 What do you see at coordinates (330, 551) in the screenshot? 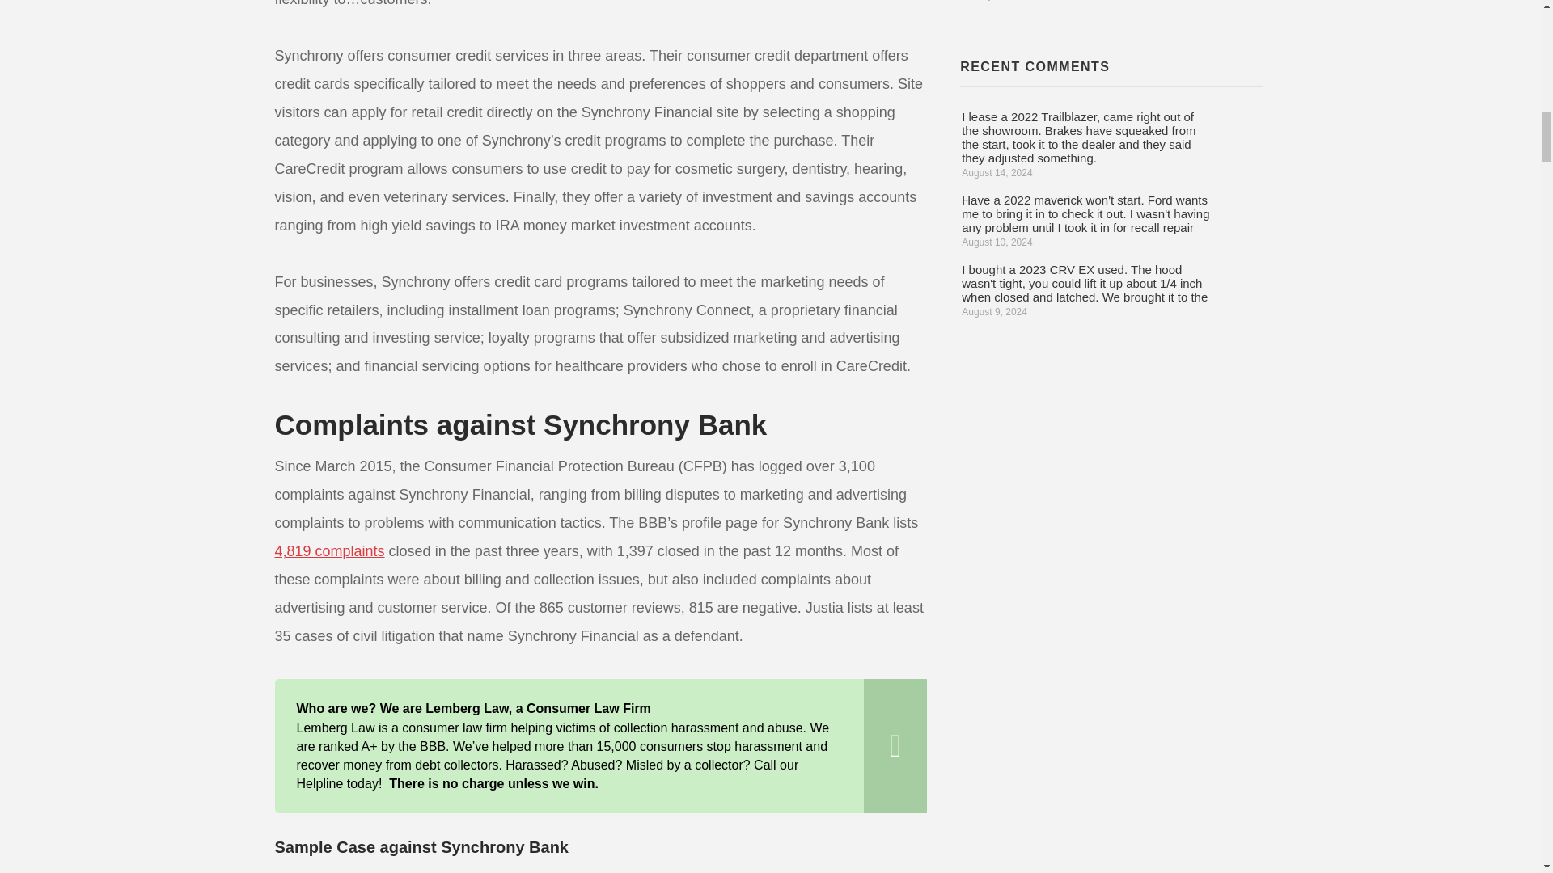
I see `4,819 complaints` at bounding box center [330, 551].